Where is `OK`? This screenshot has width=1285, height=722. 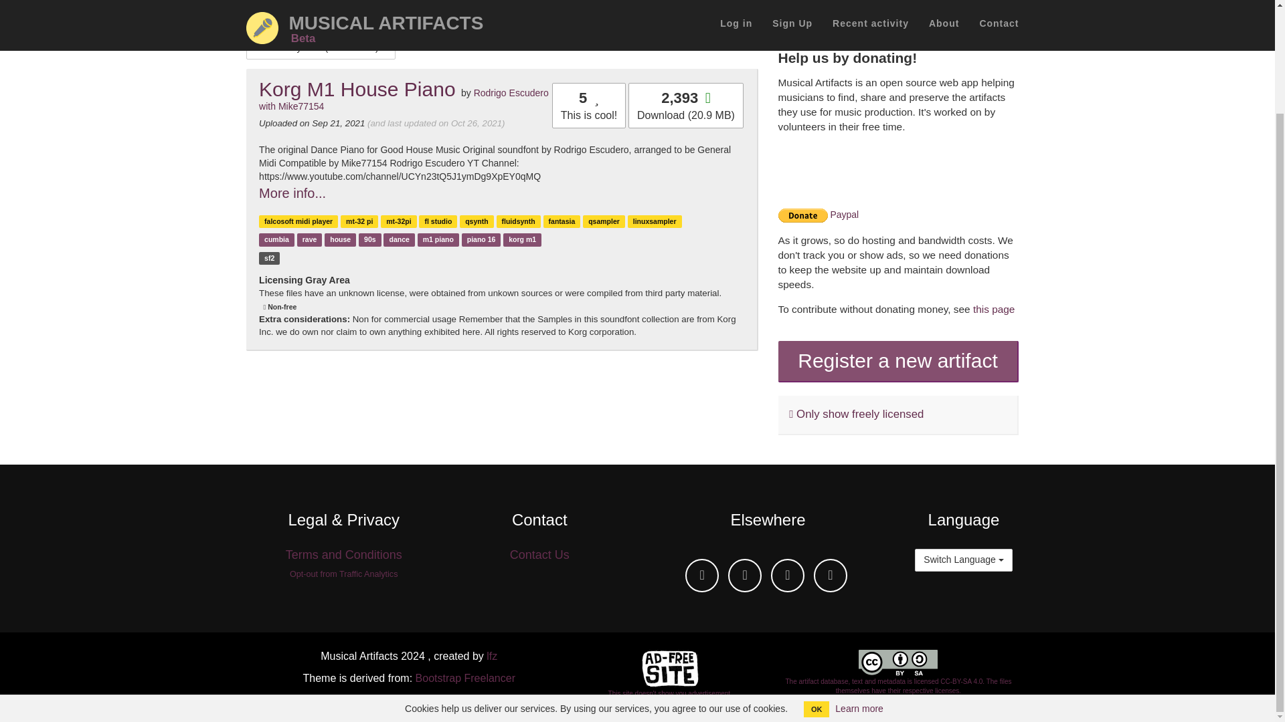
OK is located at coordinates (817, 584).